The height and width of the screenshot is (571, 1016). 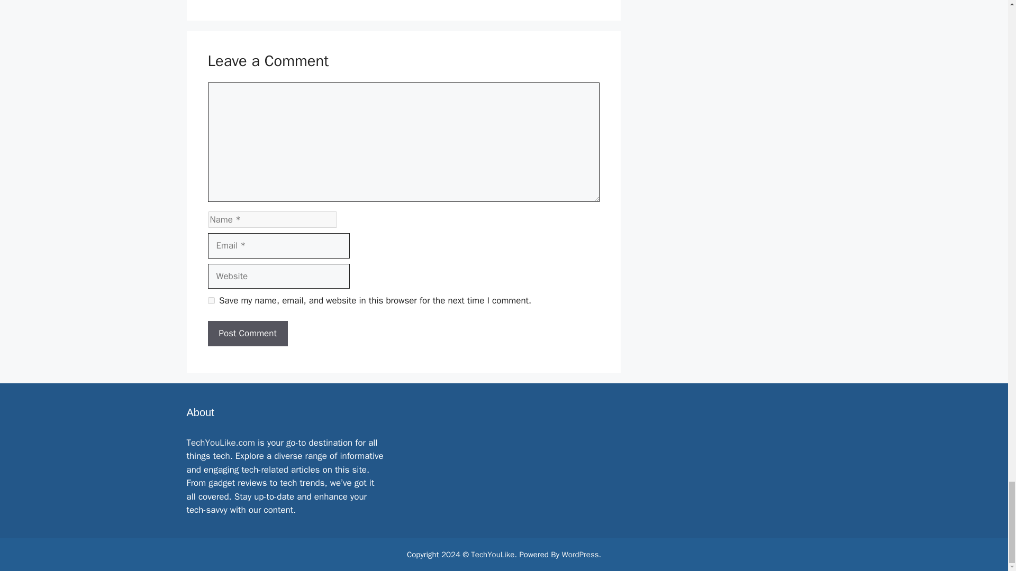 I want to click on TechYouLike, so click(x=492, y=555).